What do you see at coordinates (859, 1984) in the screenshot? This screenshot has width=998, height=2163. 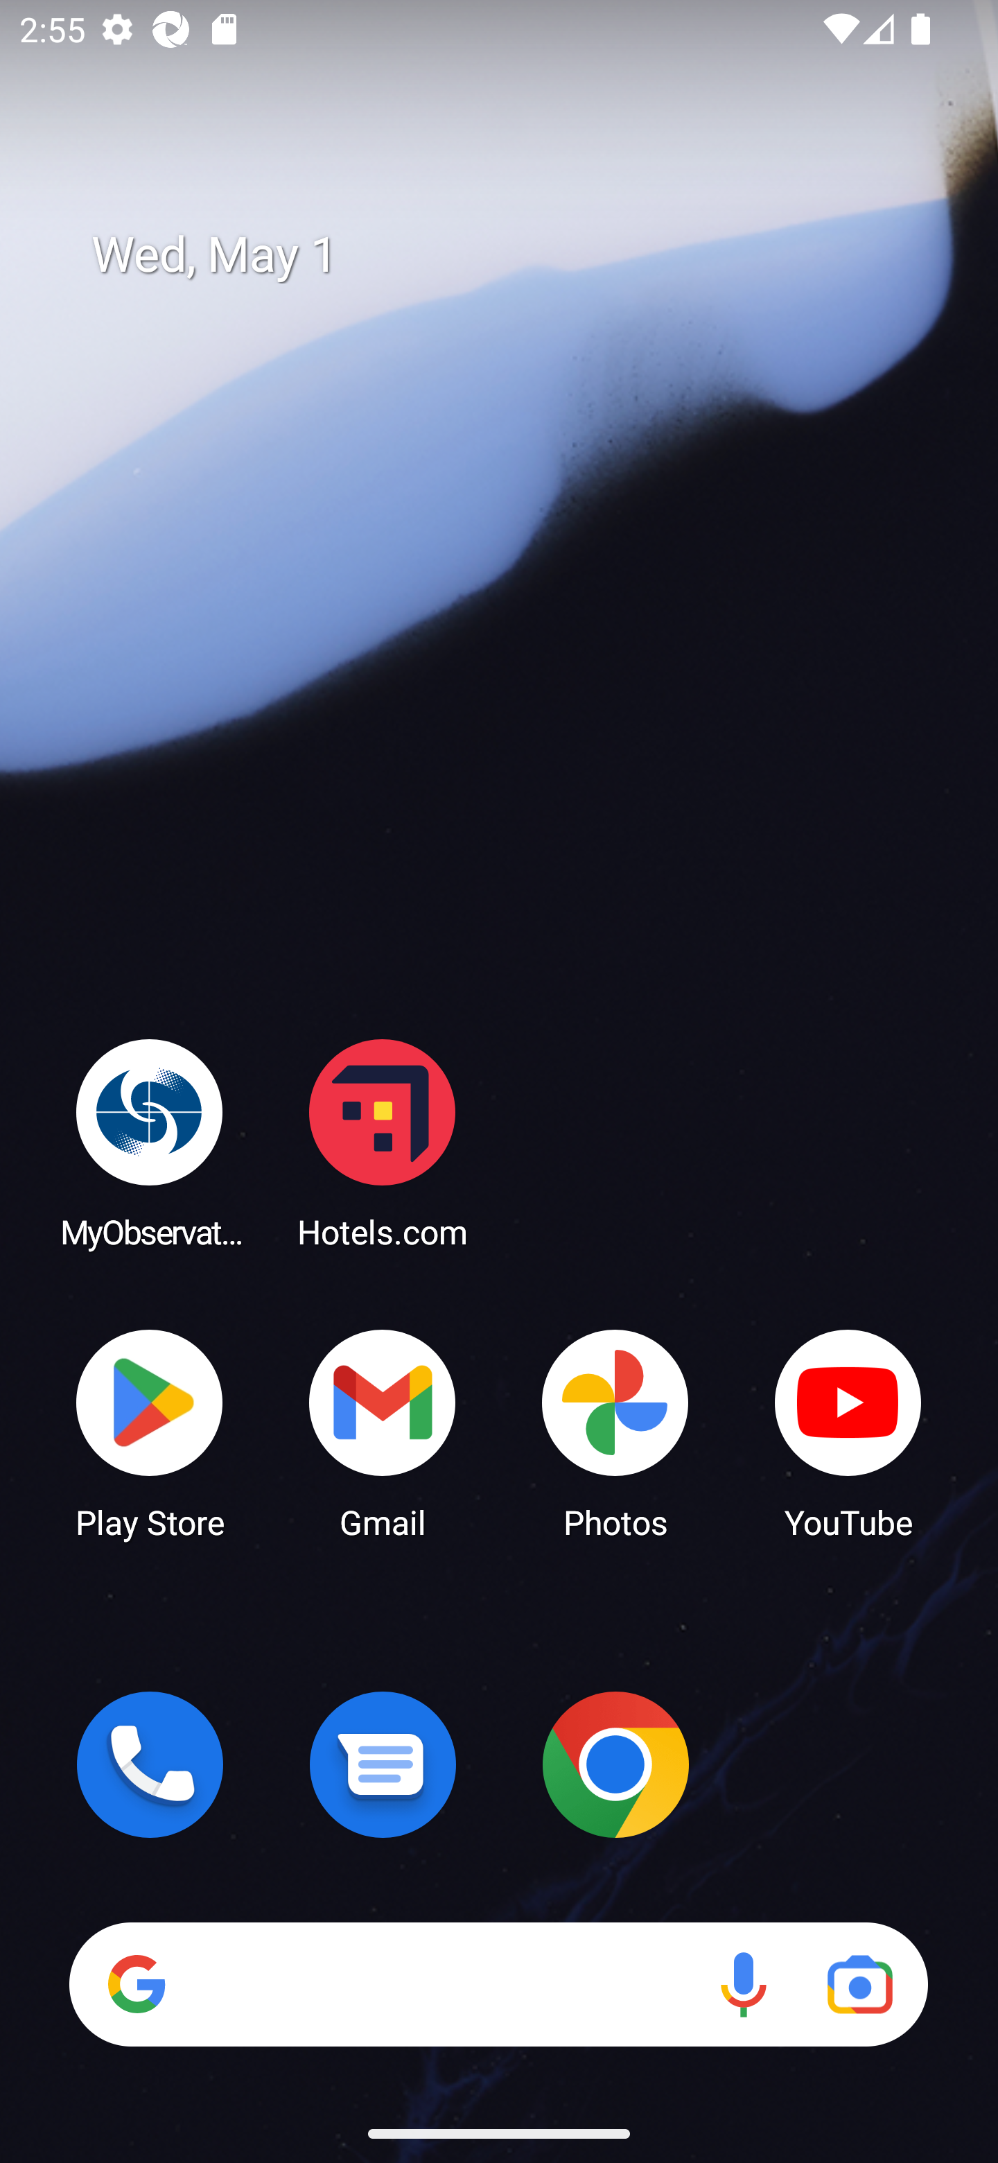 I see `Google Lens` at bounding box center [859, 1984].